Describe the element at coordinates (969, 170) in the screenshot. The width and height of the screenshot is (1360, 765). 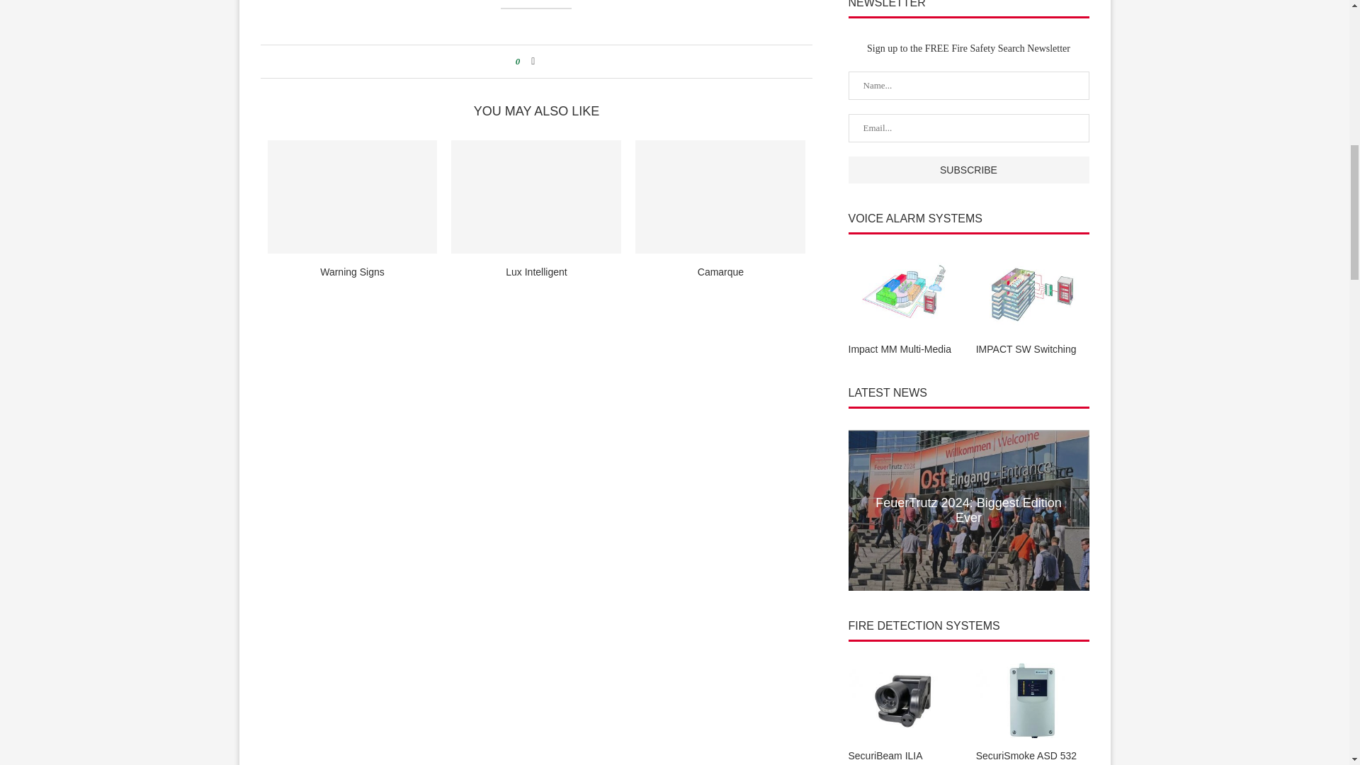
I see `Subscribe` at that location.